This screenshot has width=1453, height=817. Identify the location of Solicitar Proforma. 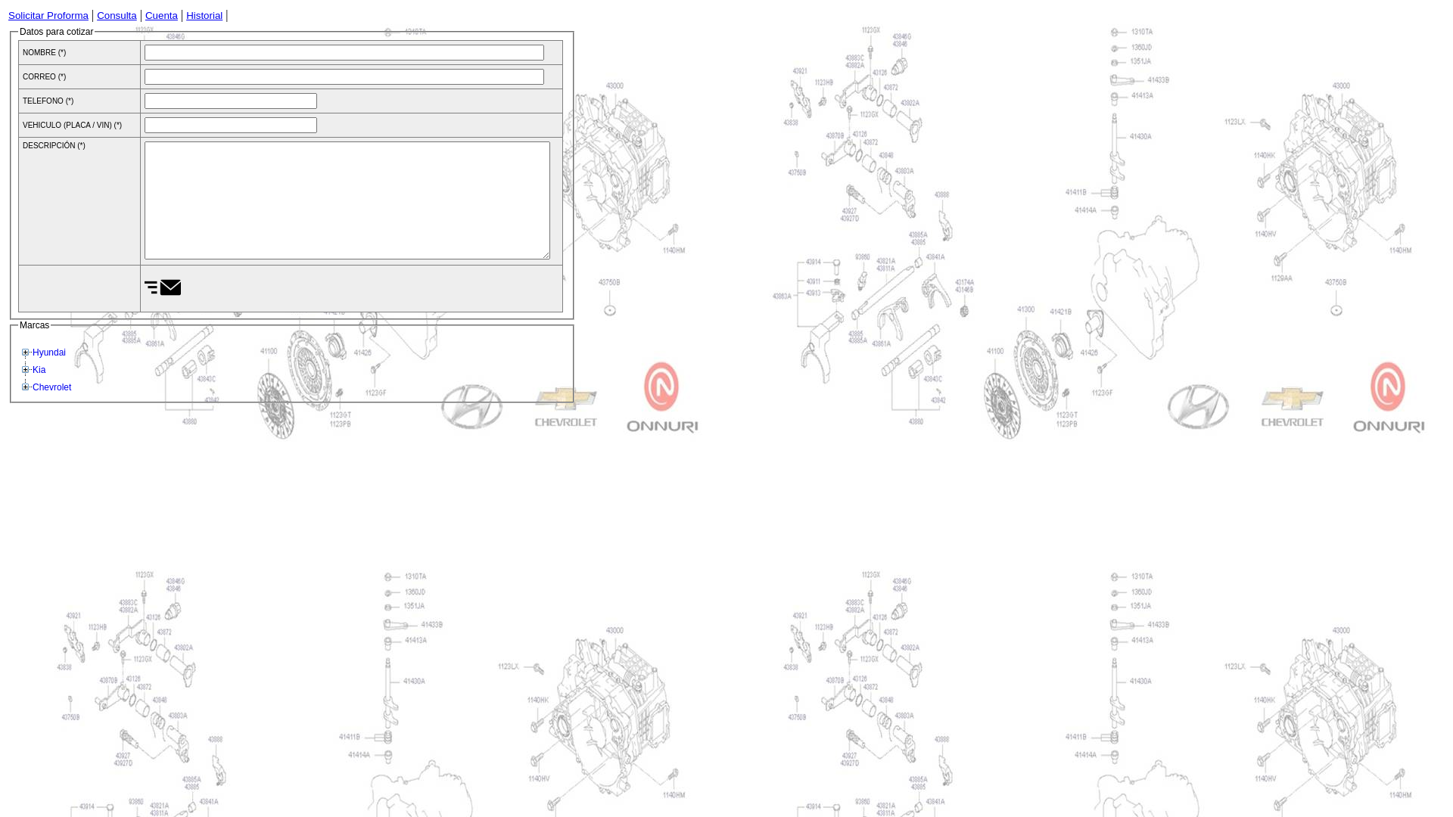
(48, 15).